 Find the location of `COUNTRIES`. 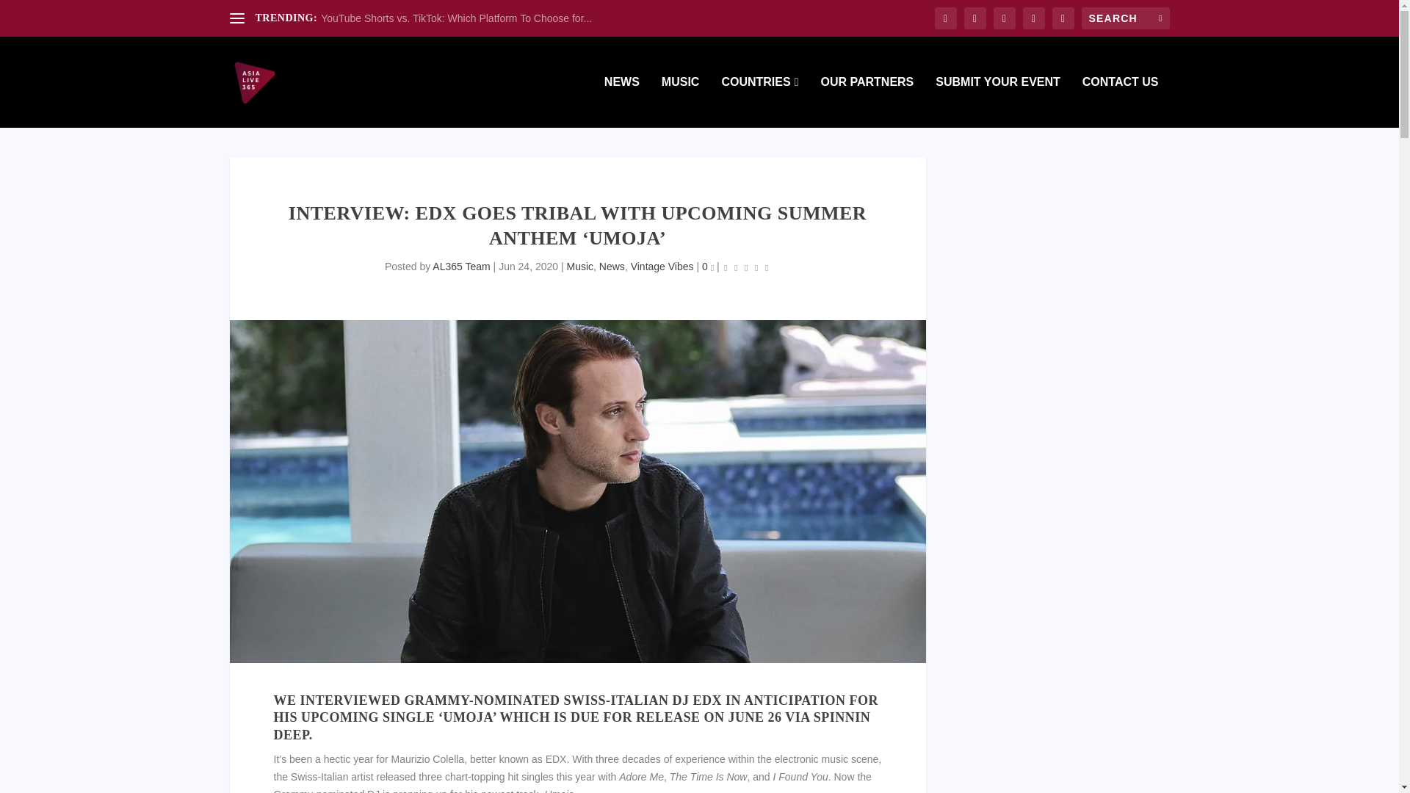

COUNTRIES is located at coordinates (759, 101).